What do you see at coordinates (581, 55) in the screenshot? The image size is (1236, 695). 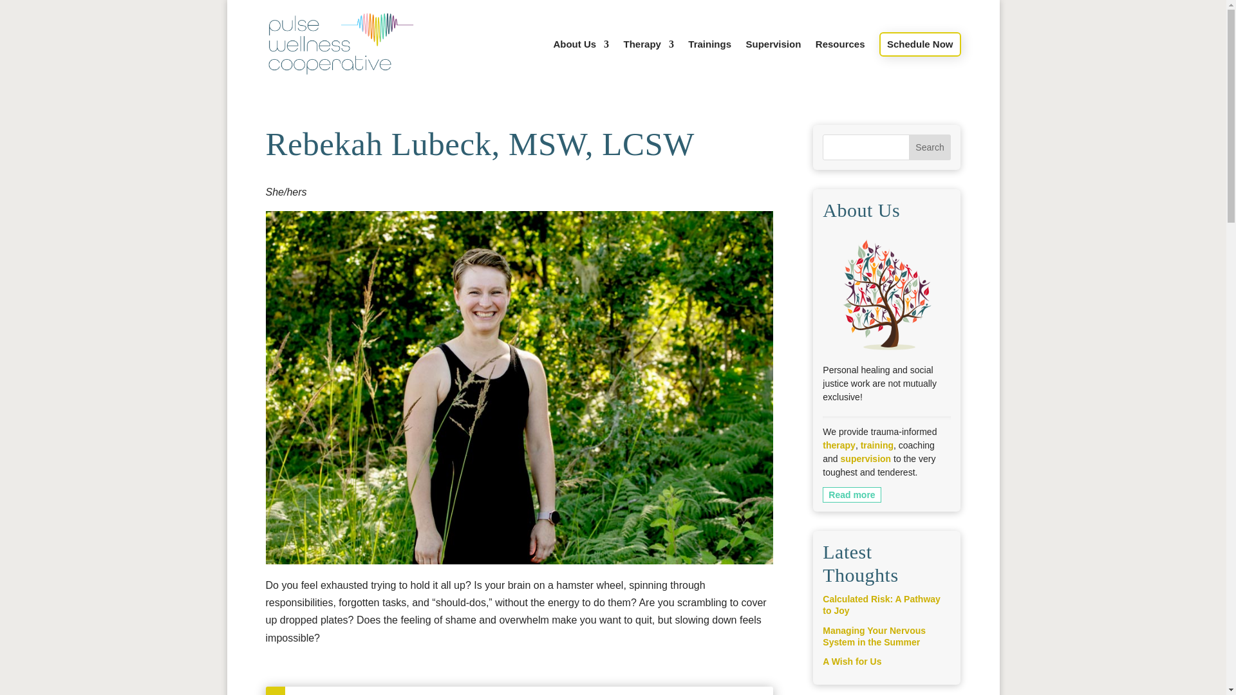 I see `About Us` at bounding box center [581, 55].